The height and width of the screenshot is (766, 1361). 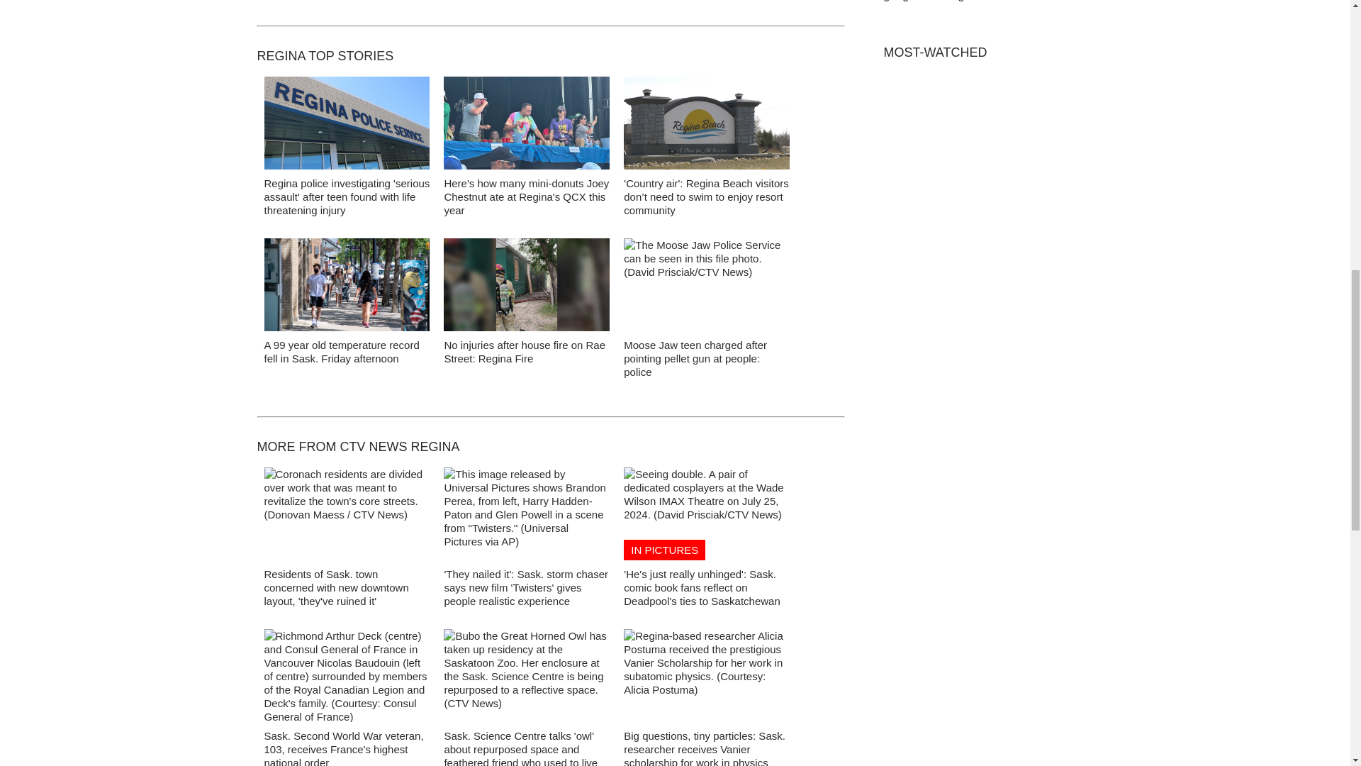 What do you see at coordinates (347, 514) in the screenshot?
I see `Coronach Sask.` at bounding box center [347, 514].